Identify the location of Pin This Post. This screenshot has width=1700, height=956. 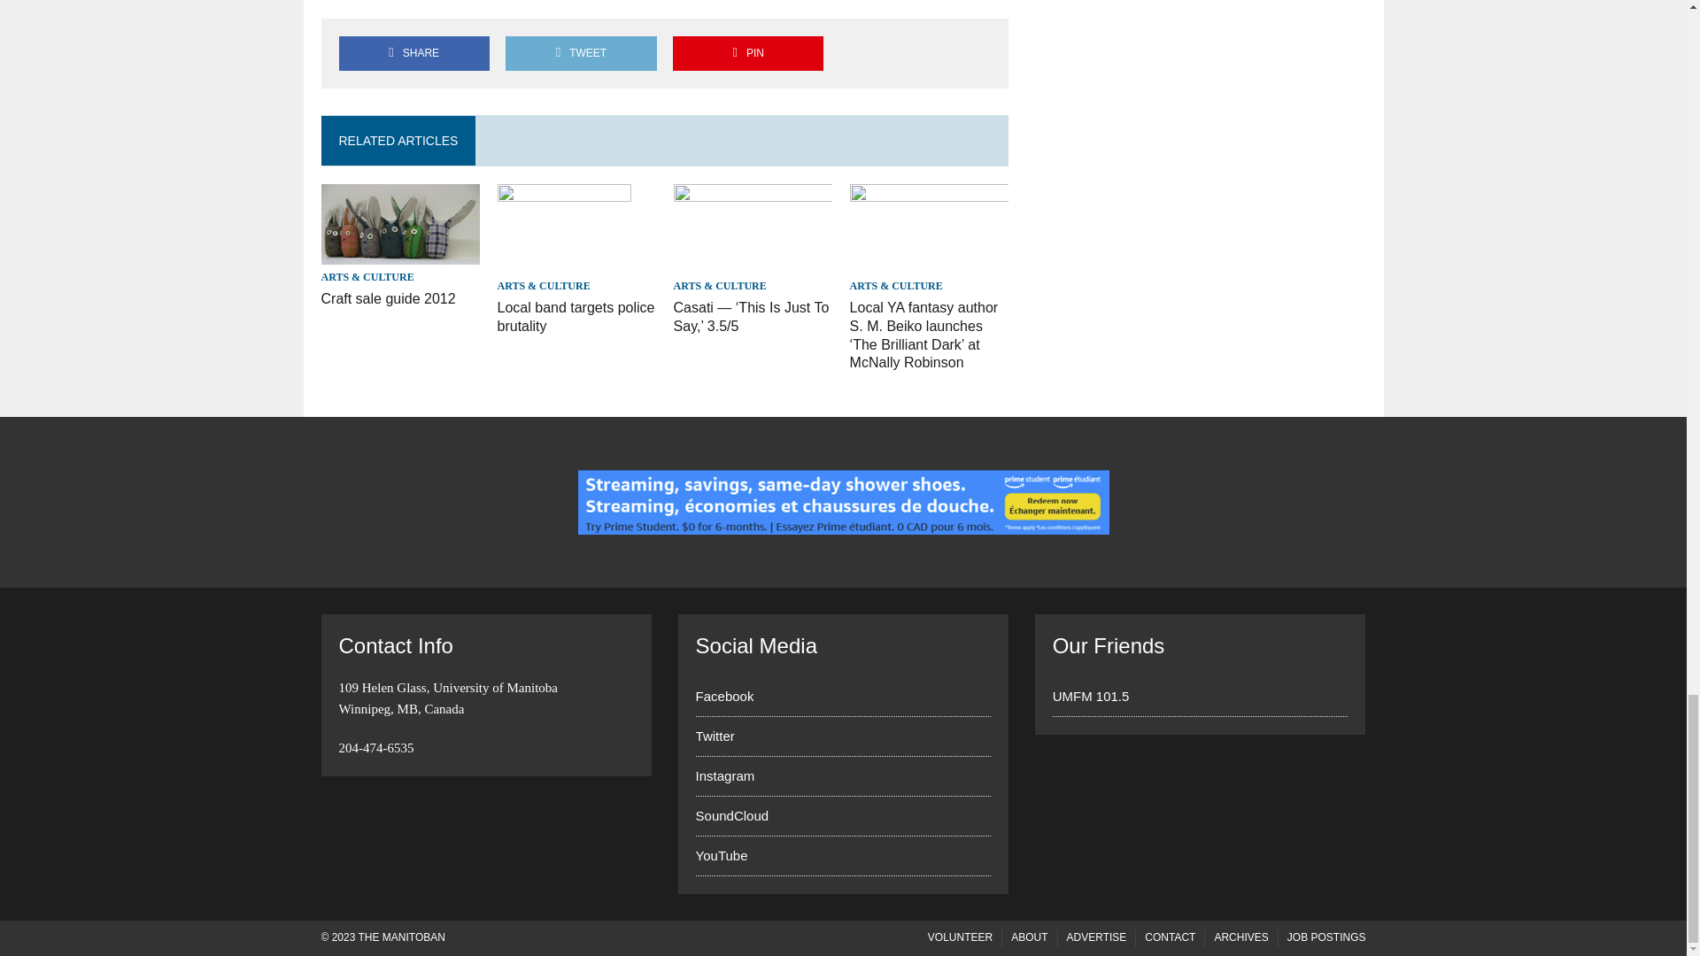
(747, 53).